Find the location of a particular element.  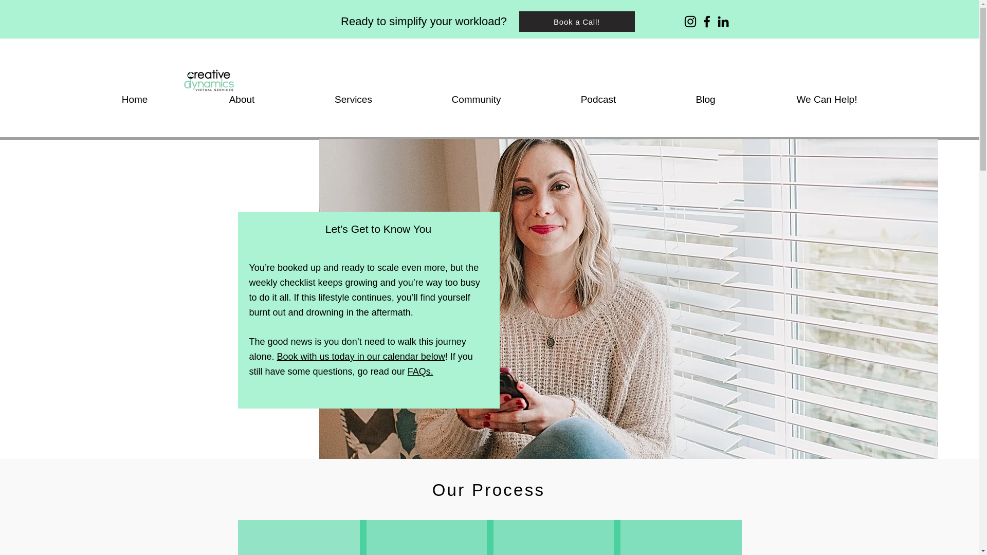

Home is located at coordinates (135, 100).